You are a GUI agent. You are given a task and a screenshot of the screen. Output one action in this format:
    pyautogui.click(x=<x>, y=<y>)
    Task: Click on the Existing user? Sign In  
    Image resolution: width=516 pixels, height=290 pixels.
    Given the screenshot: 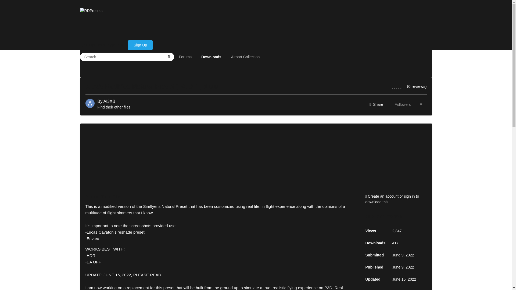 What is the action you would take?
    pyautogui.click(x=102, y=45)
    